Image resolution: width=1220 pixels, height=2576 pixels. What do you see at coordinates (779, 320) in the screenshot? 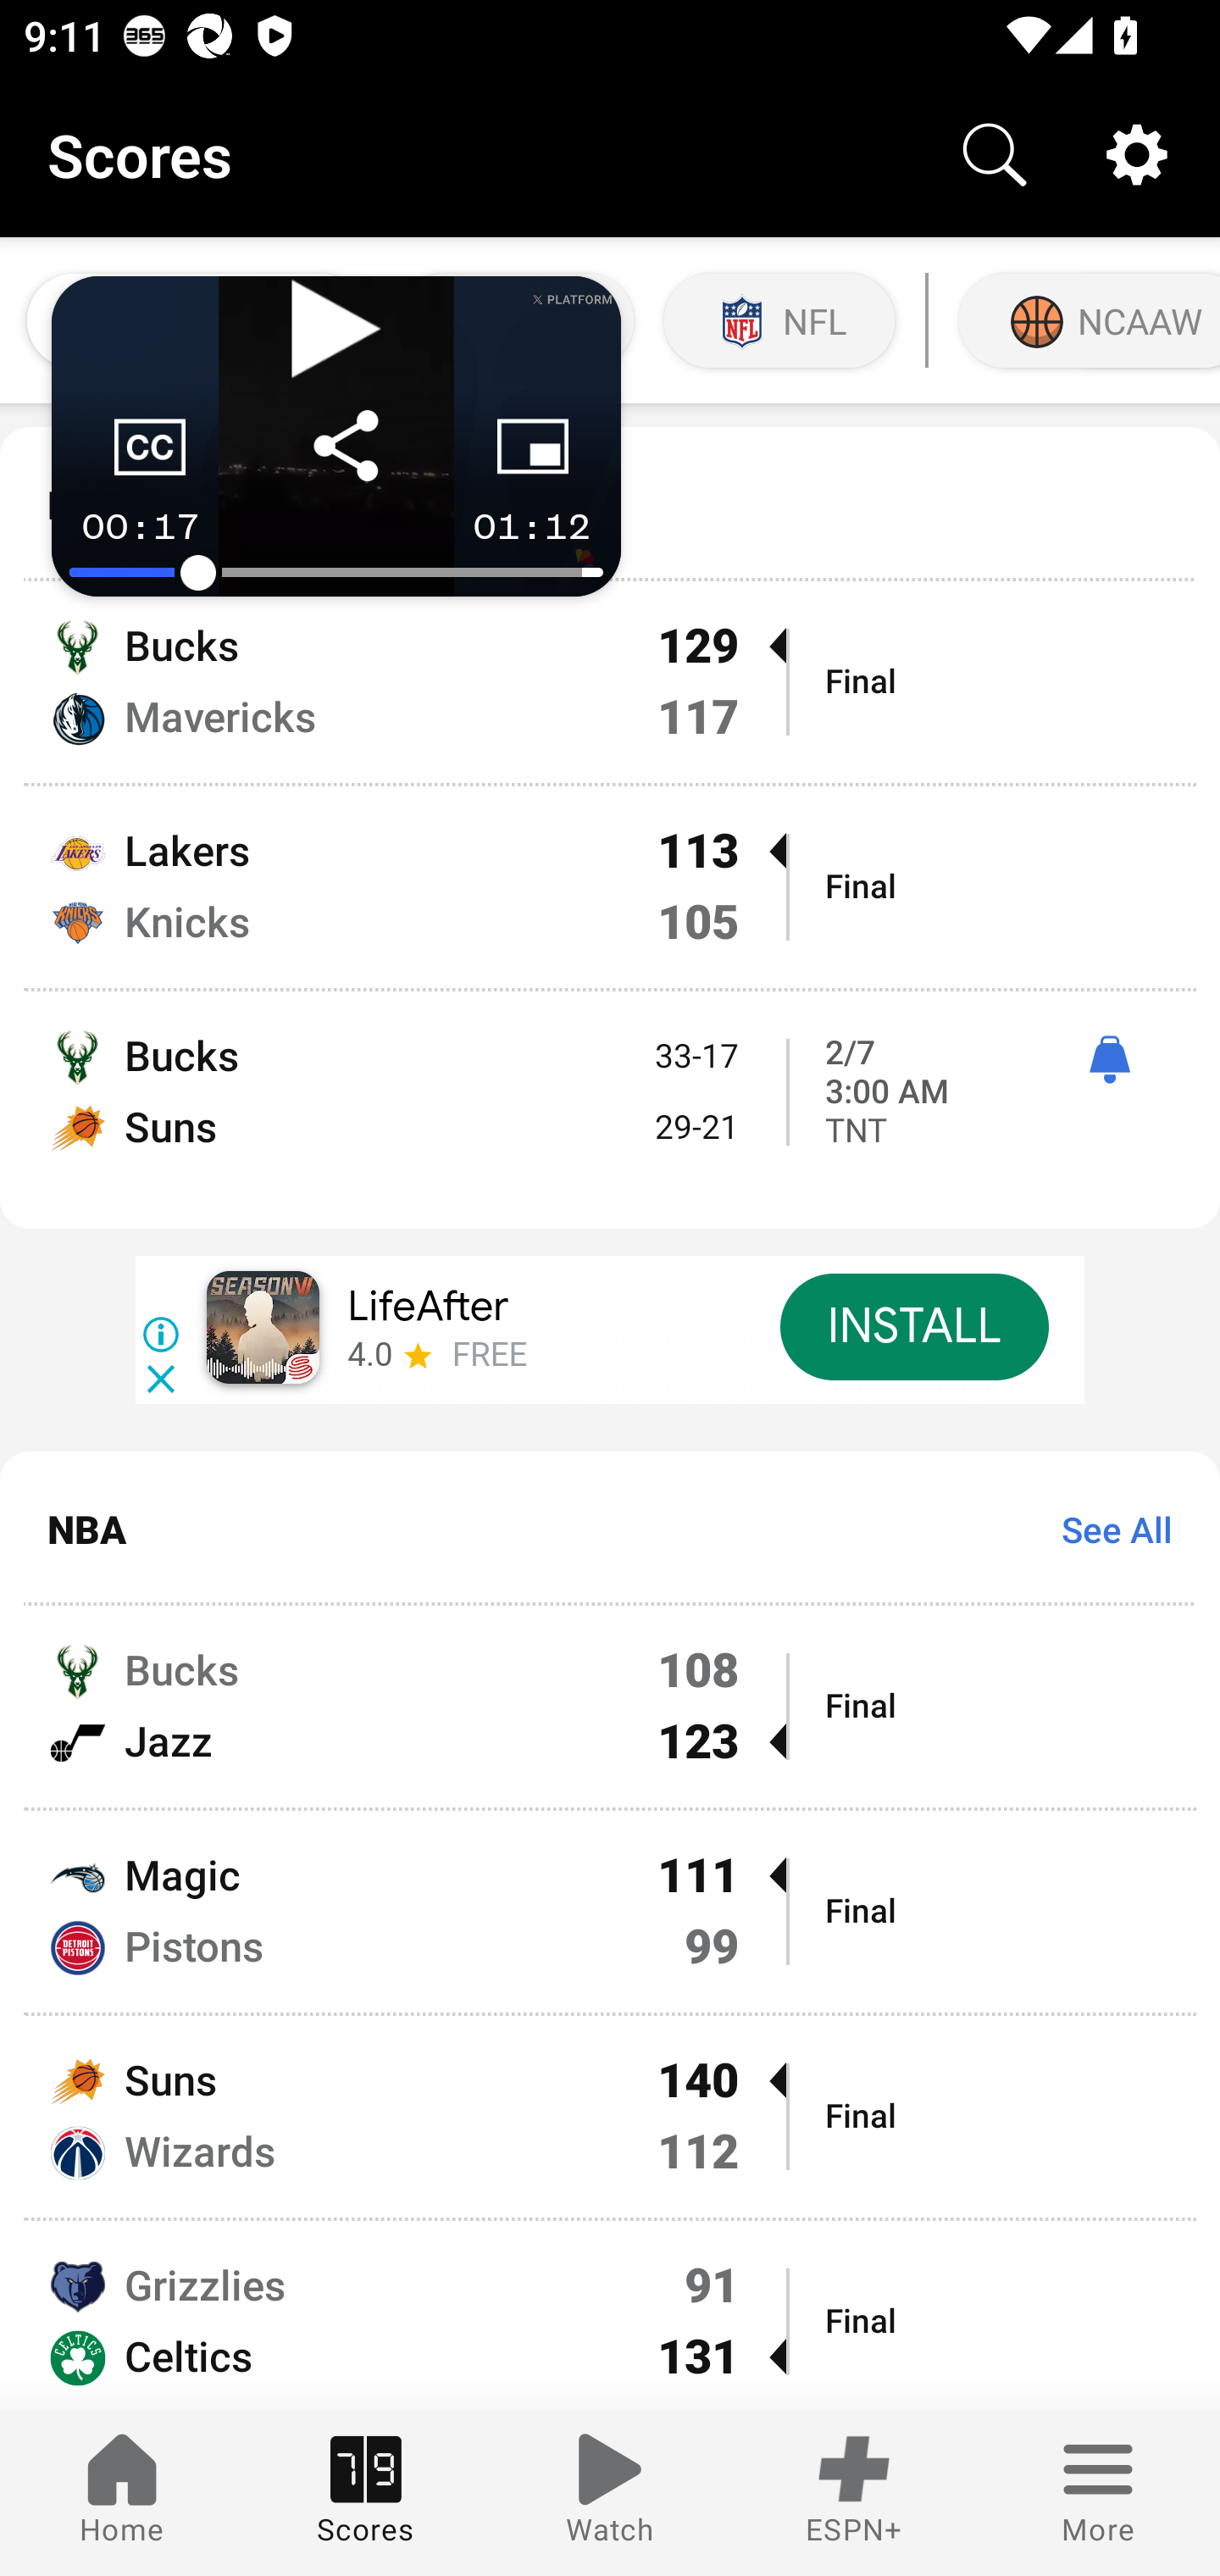
I see `NFL` at bounding box center [779, 320].